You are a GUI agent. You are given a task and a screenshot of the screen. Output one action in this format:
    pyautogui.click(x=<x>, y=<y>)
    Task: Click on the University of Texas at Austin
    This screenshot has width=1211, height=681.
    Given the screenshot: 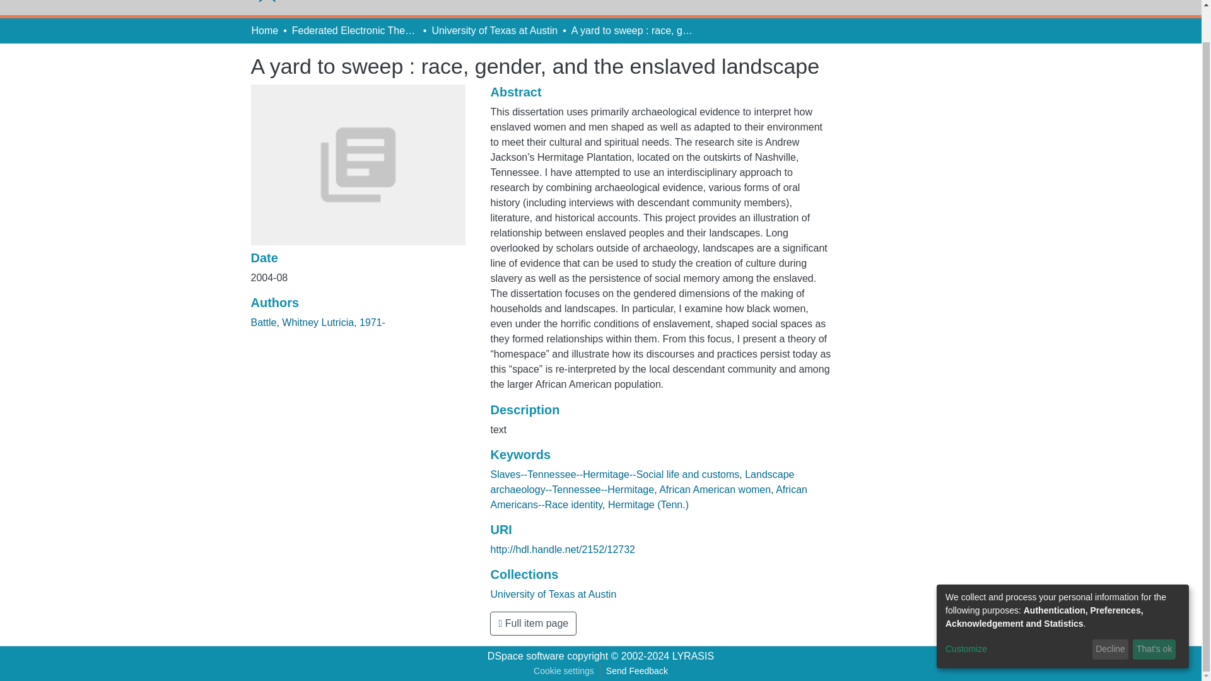 What is the action you would take?
    pyautogui.click(x=553, y=594)
    